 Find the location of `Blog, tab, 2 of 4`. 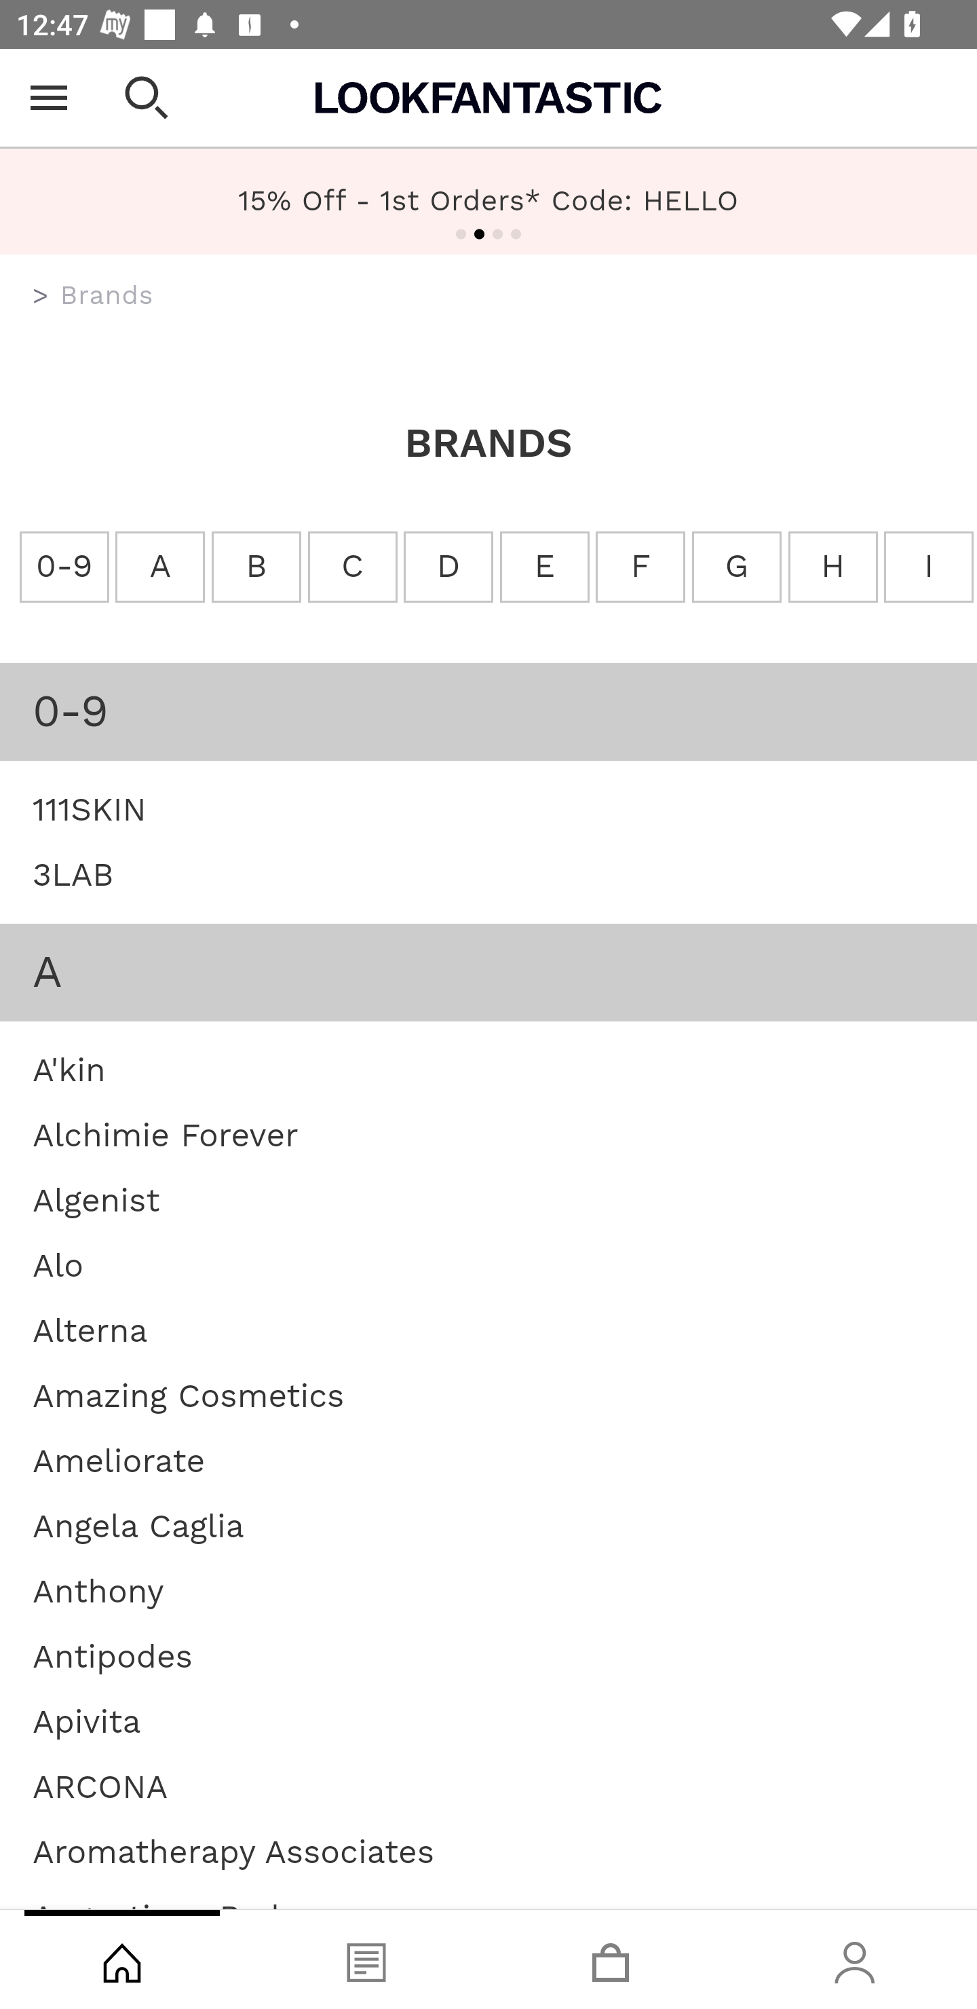

Blog, tab, 2 of 4 is located at coordinates (366, 1959).